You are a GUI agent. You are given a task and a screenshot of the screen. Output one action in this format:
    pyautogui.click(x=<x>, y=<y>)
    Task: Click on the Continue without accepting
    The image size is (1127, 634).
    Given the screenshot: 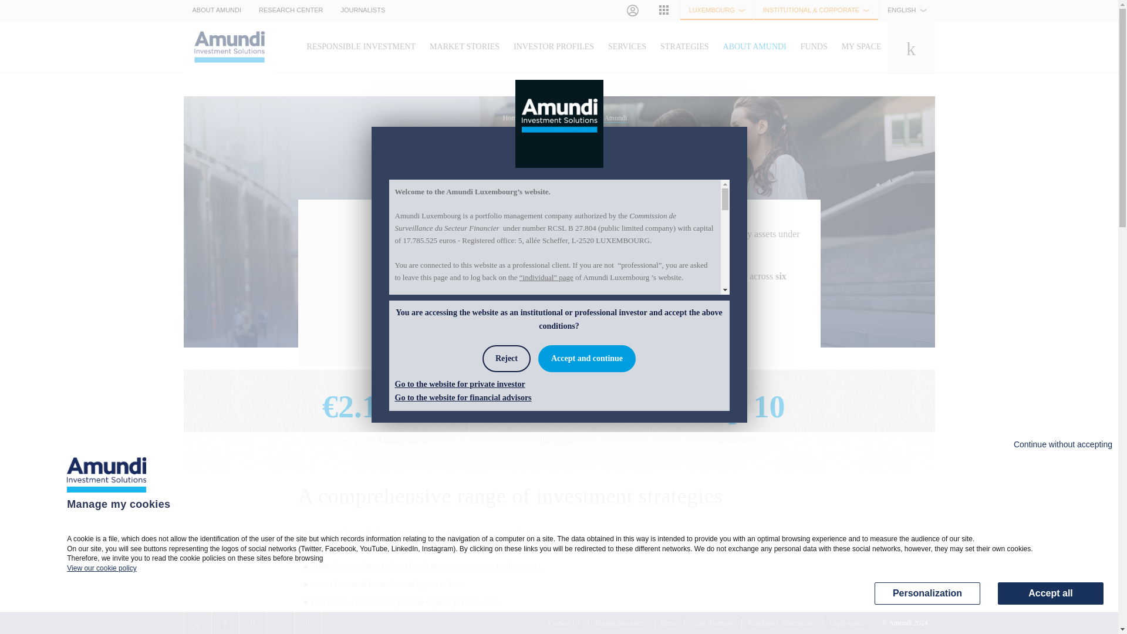 What is the action you would take?
    pyautogui.click(x=1062, y=444)
    